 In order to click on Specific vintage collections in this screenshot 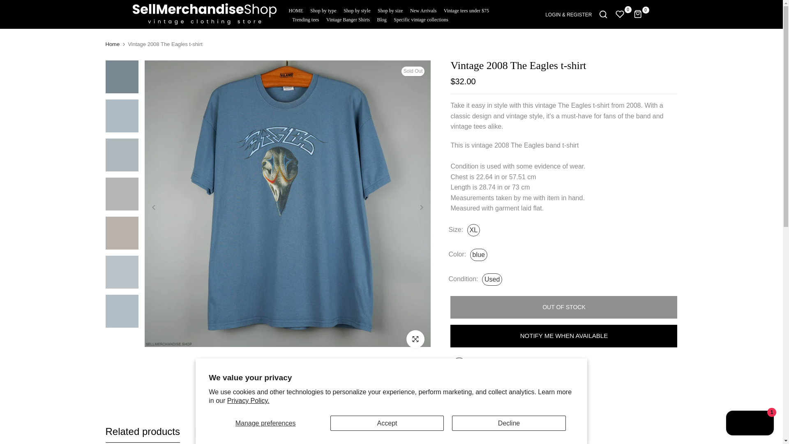, I will do `click(419, 19)`.